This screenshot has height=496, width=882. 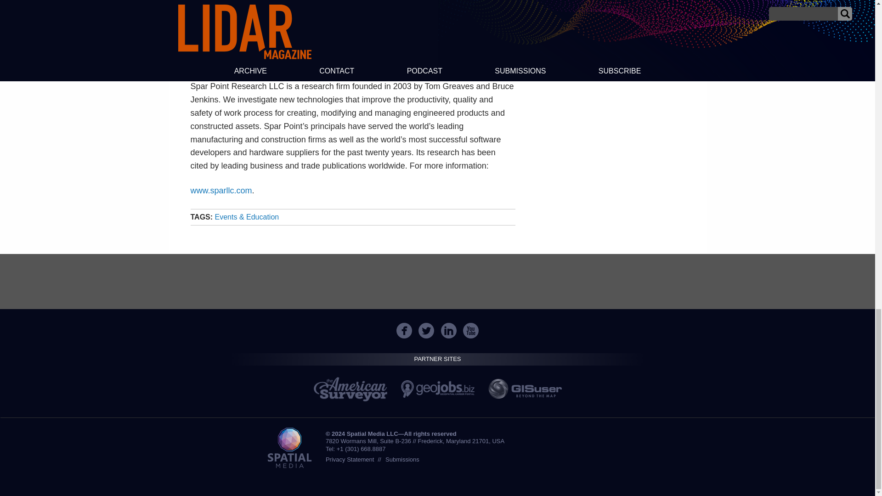 I want to click on icon-sm-youtube, so click(x=470, y=331).